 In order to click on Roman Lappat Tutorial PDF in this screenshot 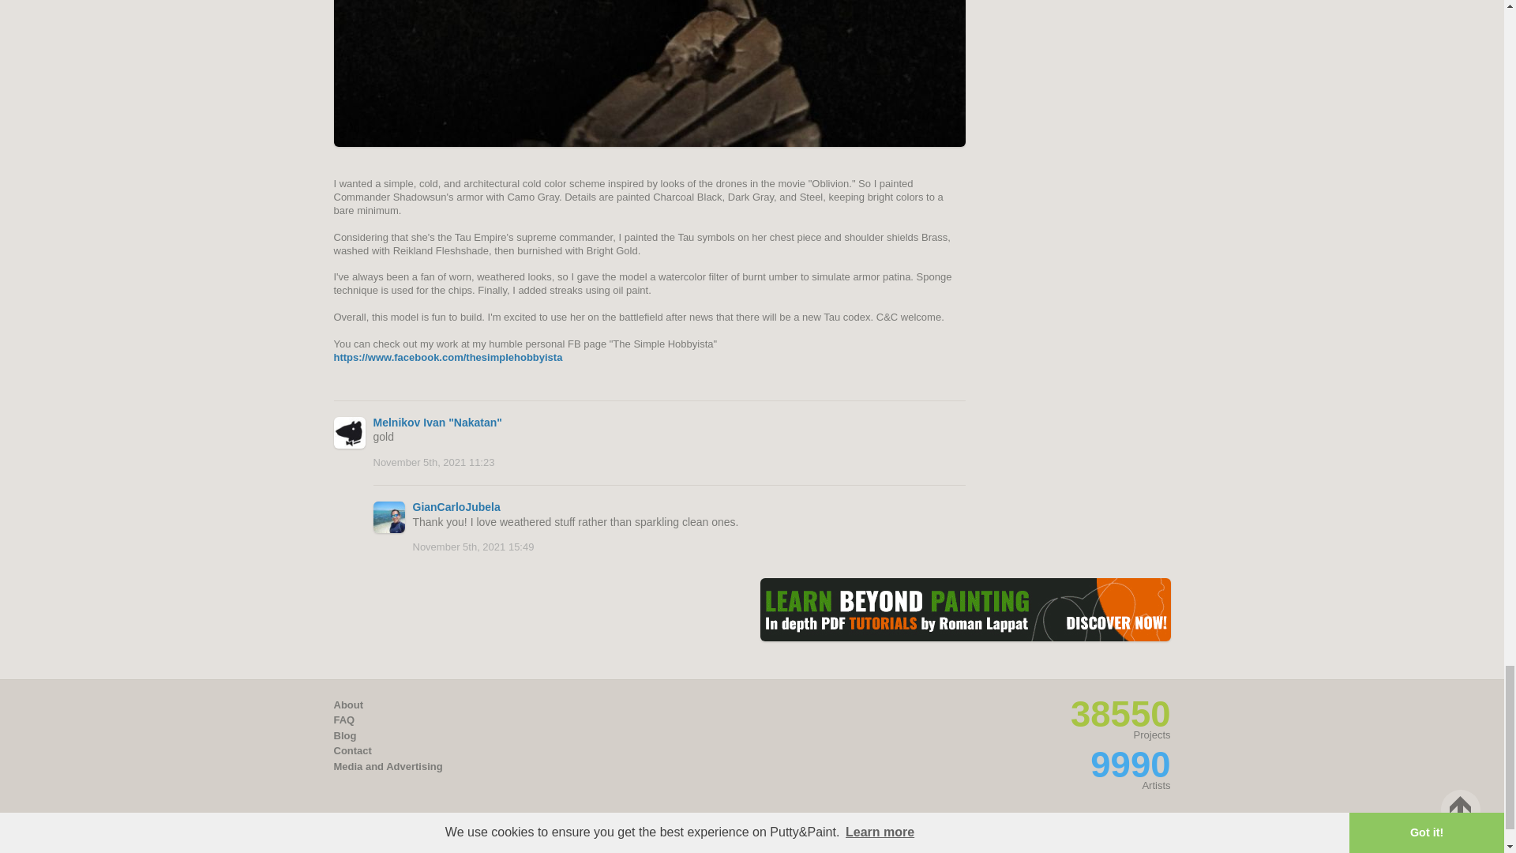, I will do `click(965, 610)`.